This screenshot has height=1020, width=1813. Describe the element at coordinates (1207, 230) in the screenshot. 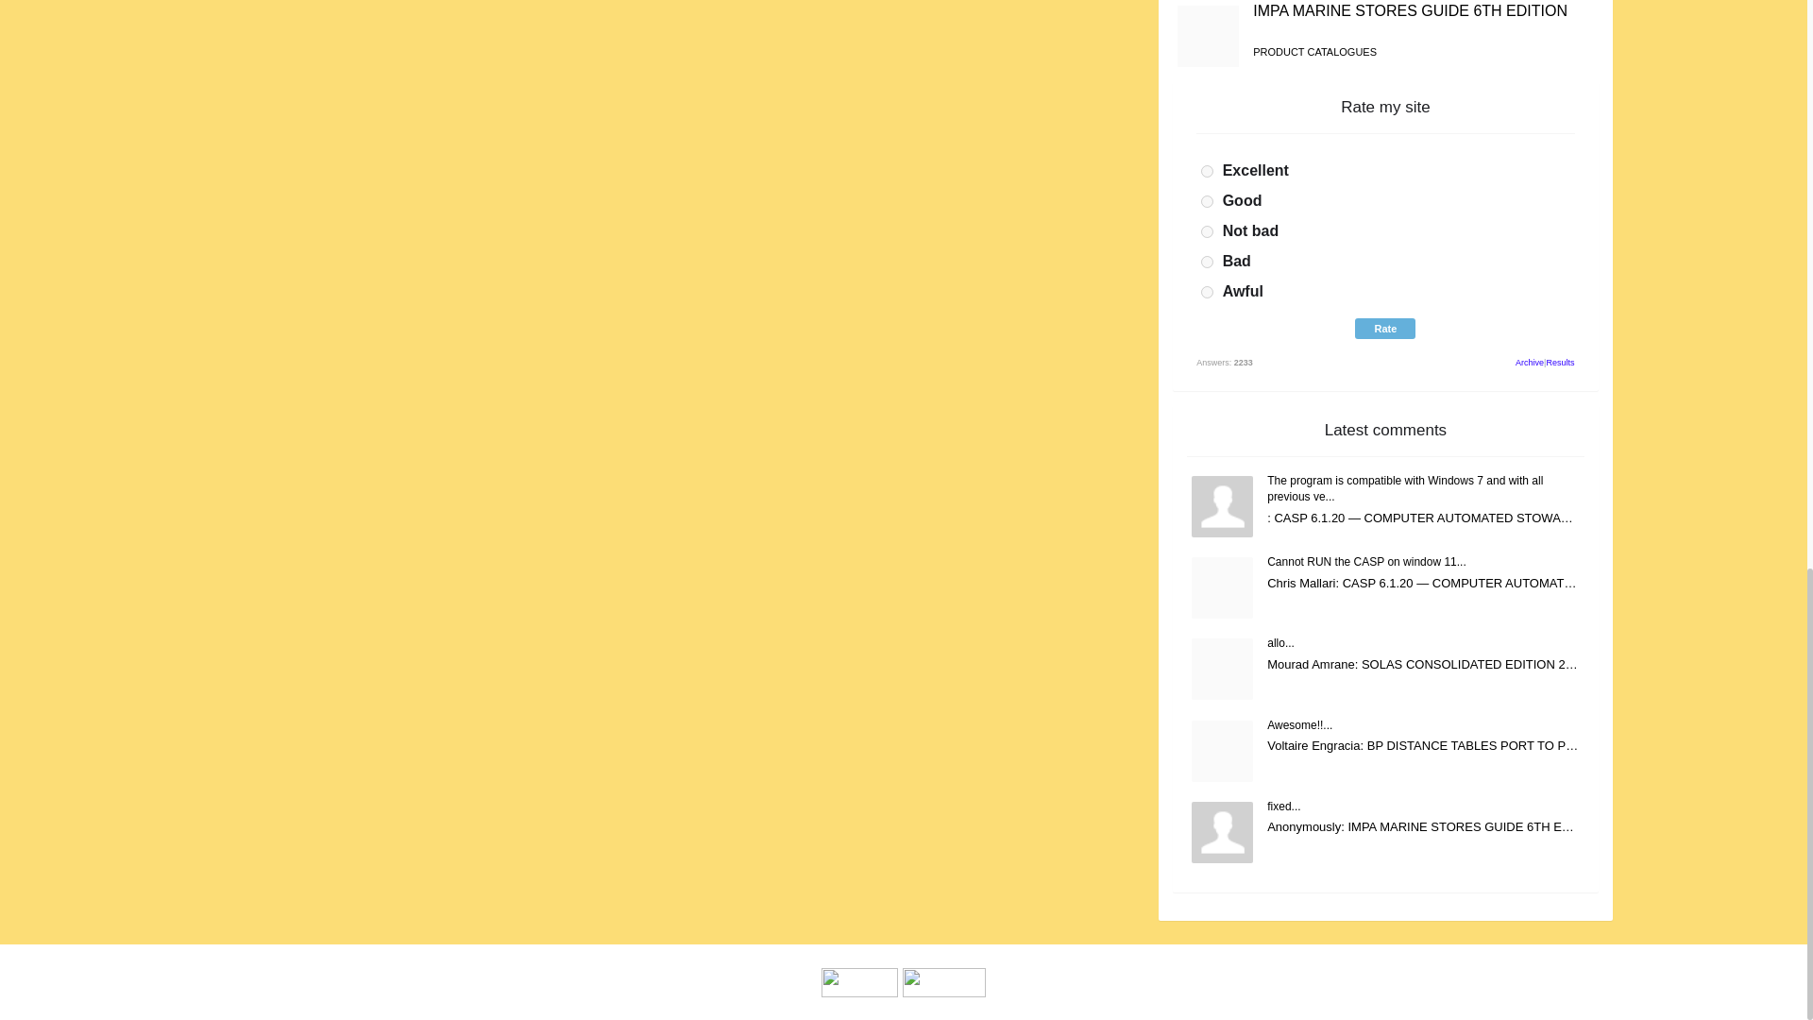

I see `3` at that location.